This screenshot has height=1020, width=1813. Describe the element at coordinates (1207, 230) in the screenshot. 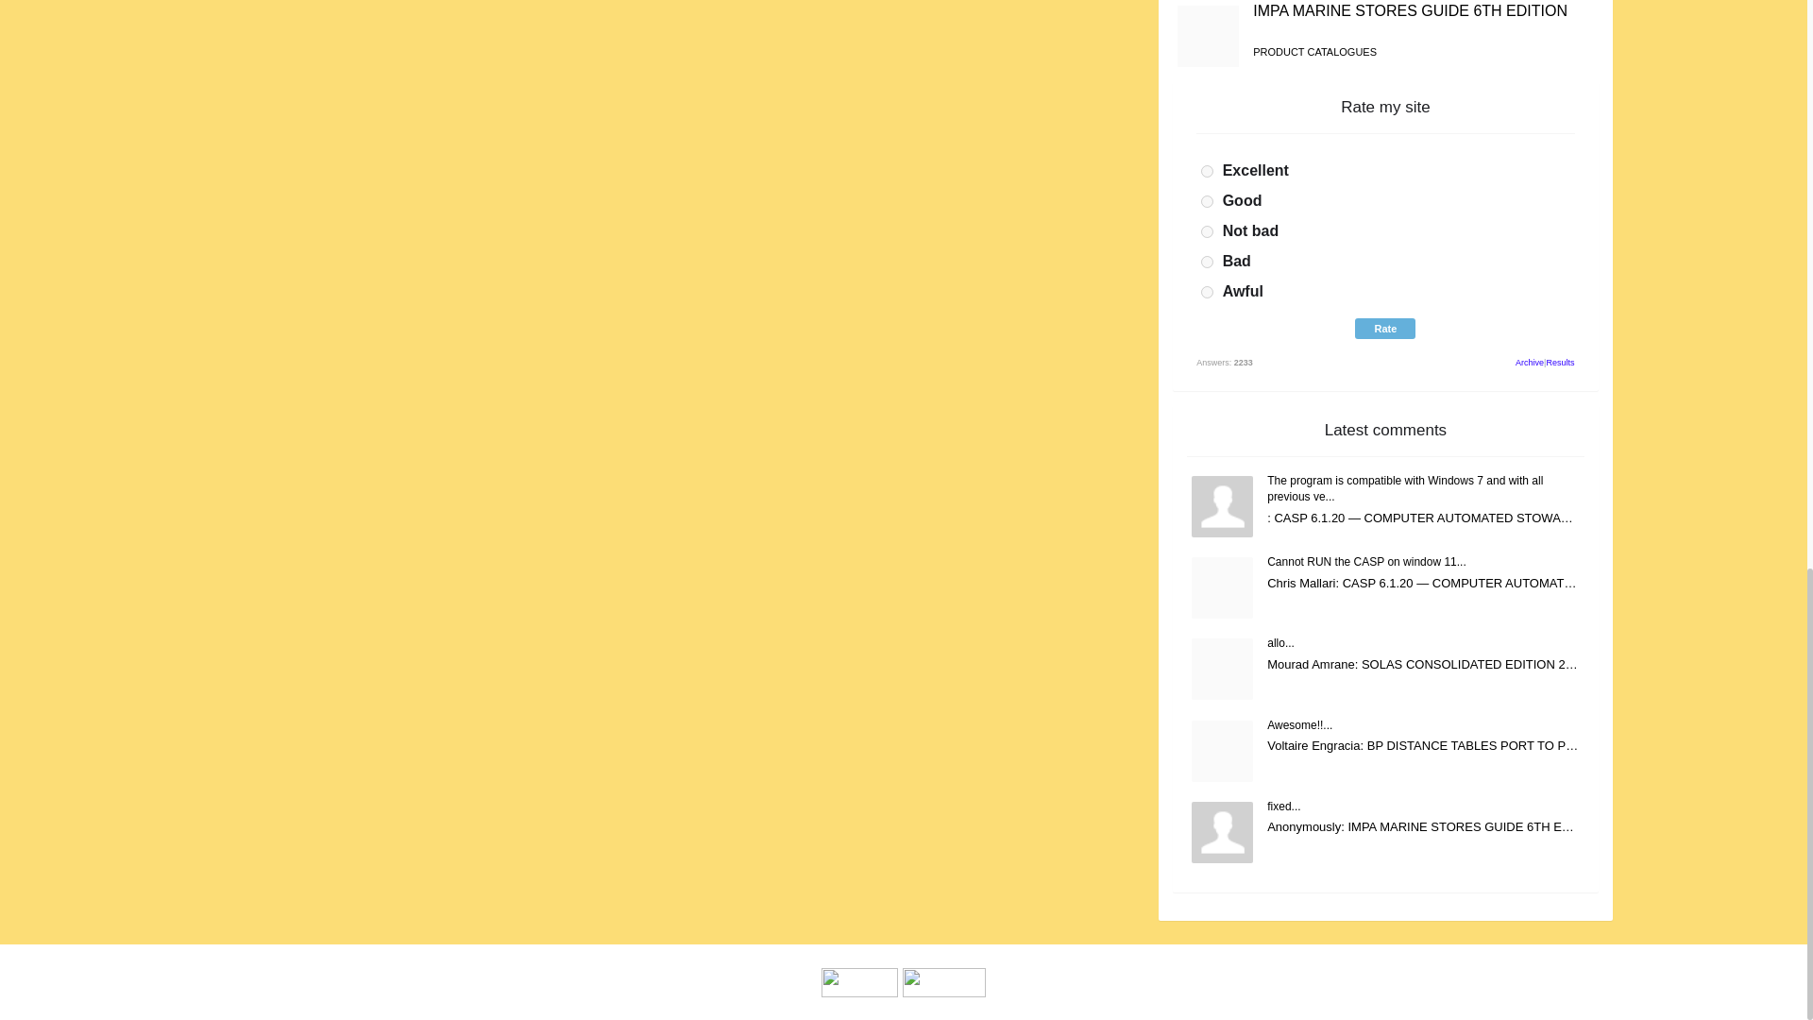

I see `3` at that location.